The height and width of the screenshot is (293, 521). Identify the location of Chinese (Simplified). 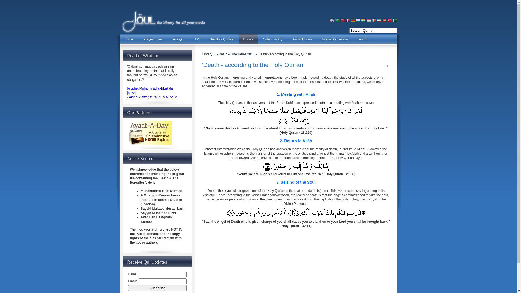
(342, 21).